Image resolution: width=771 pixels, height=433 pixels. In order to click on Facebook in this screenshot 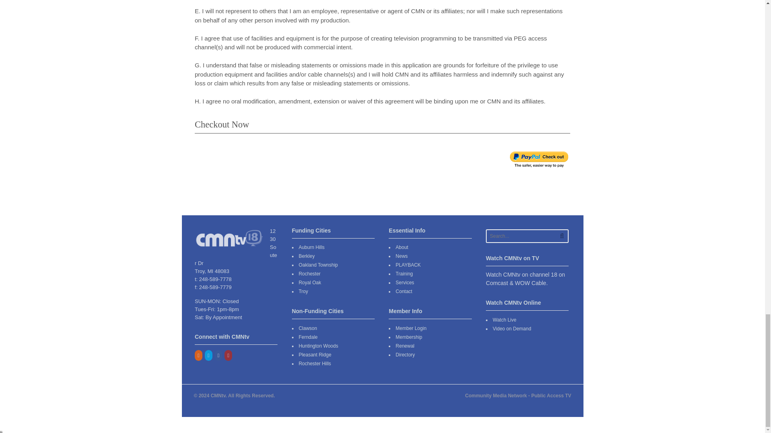, I will do `click(219, 356)`.